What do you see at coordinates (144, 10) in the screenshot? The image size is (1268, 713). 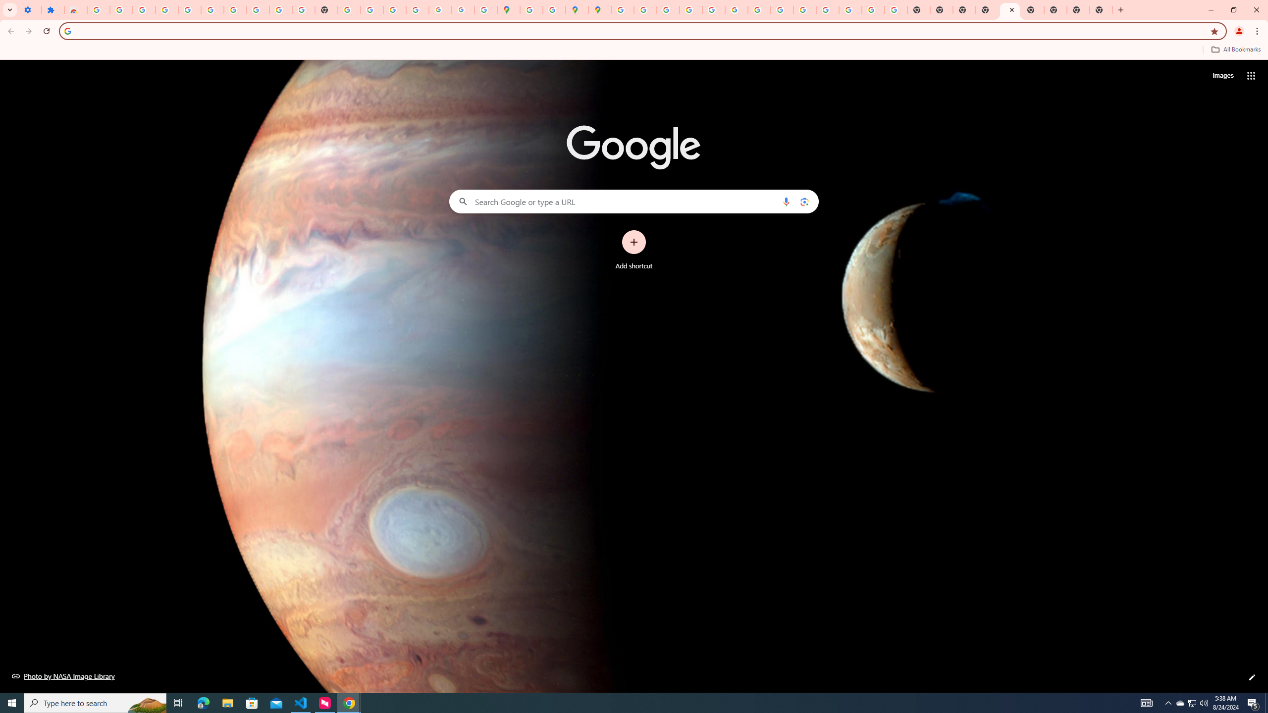 I see `Delete photos & videos - Computer - Google Photos Help` at bounding box center [144, 10].